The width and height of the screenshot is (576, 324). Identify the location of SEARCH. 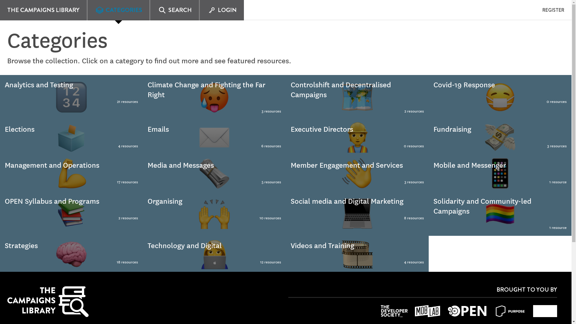
(118, 10).